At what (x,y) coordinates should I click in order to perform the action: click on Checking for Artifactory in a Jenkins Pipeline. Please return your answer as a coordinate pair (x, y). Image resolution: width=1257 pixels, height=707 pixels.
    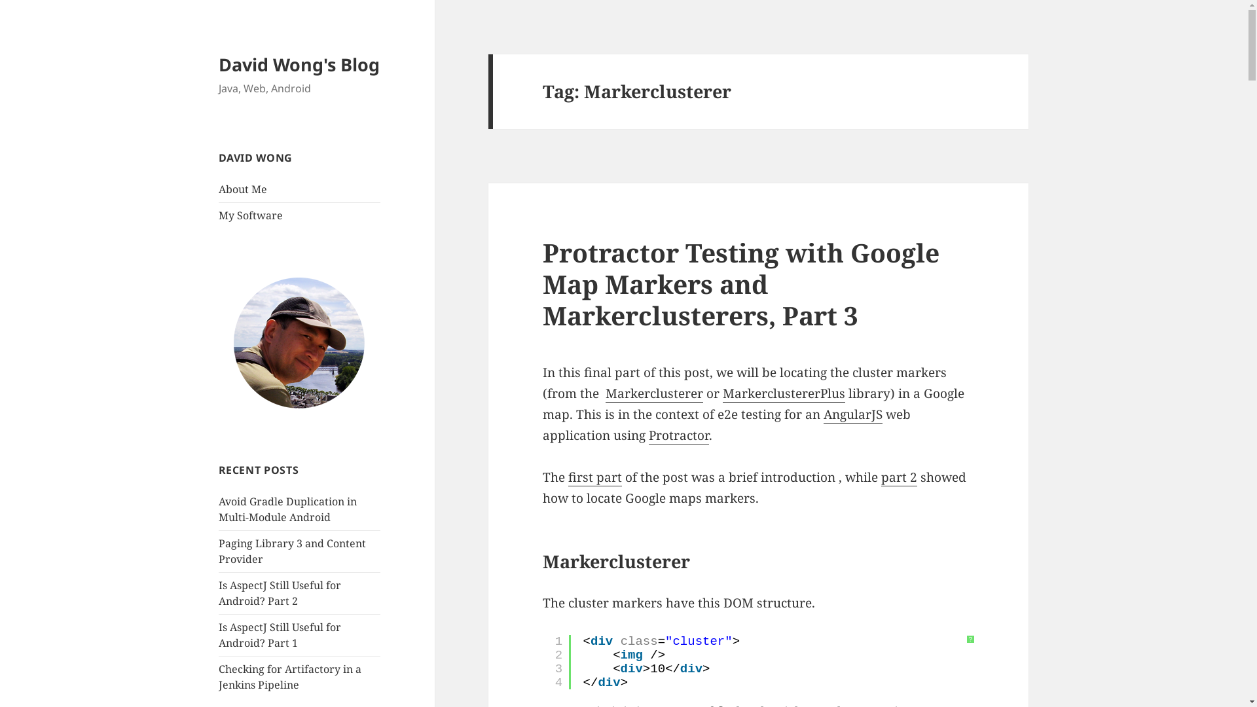
    Looking at the image, I should click on (290, 677).